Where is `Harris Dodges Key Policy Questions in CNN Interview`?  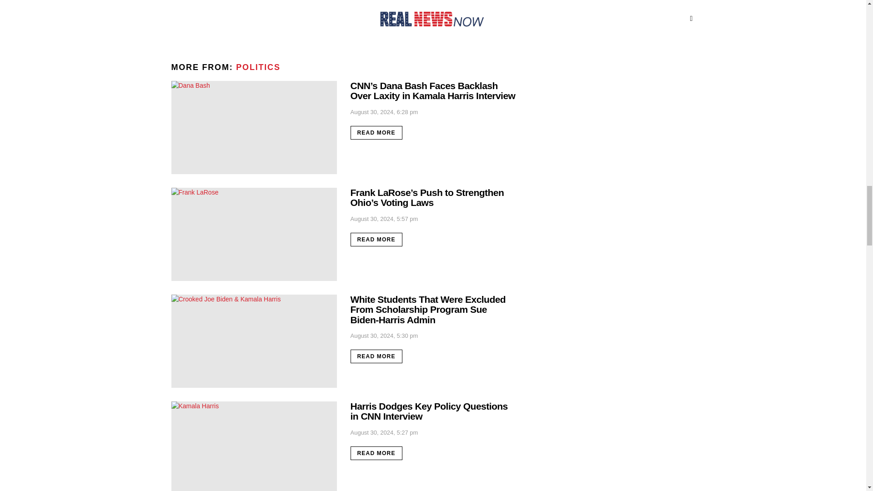
Harris Dodges Key Policy Questions in CNN Interview is located at coordinates (428, 411).